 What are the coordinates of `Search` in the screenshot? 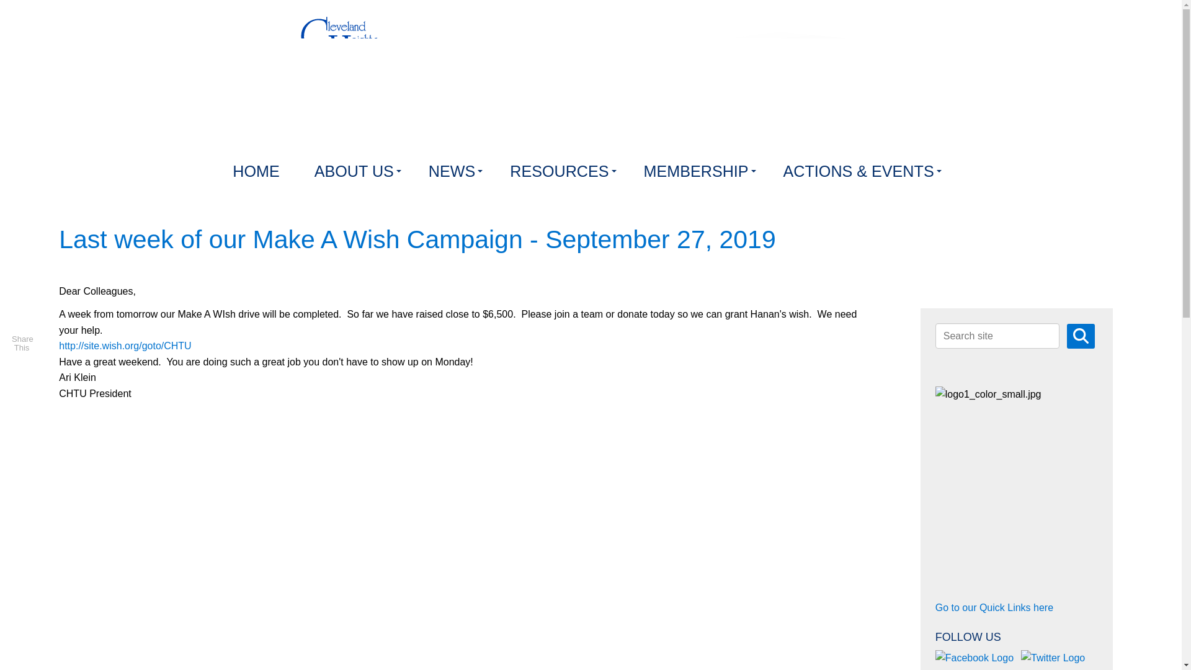 It's located at (1081, 336).